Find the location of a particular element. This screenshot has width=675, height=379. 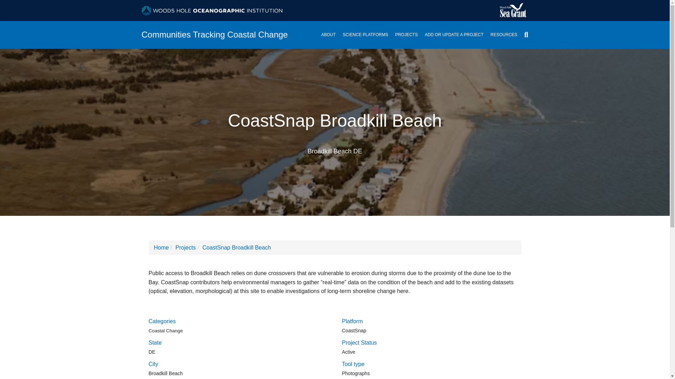

Projects is located at coordinates (186, 247).